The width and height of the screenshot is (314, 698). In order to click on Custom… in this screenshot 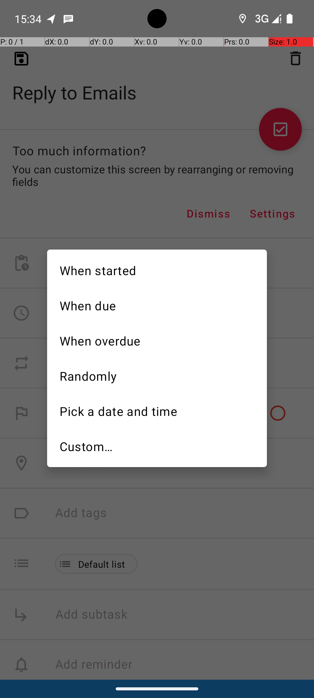, I will do `click(157, 446)`.